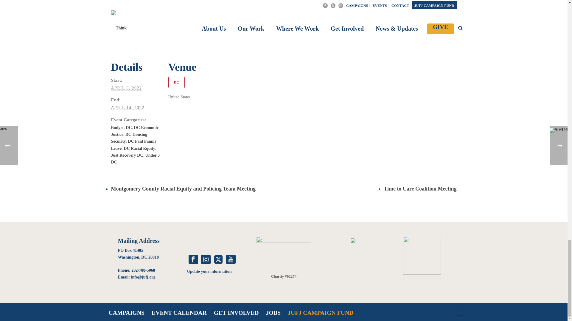 Image resolution: width=572 pixels, height=321 pixels. I want to click on Social: twitter, so click(218, 260).